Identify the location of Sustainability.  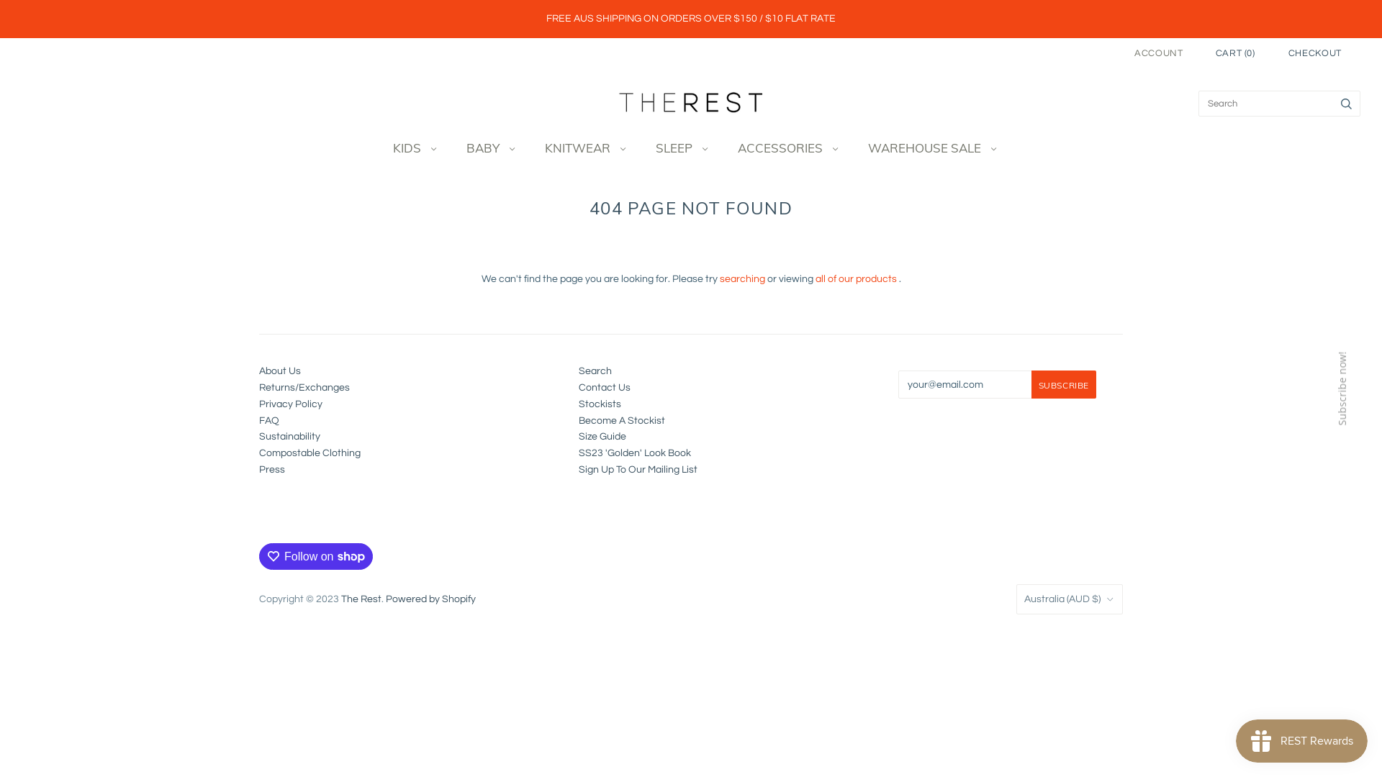
(289, 437).